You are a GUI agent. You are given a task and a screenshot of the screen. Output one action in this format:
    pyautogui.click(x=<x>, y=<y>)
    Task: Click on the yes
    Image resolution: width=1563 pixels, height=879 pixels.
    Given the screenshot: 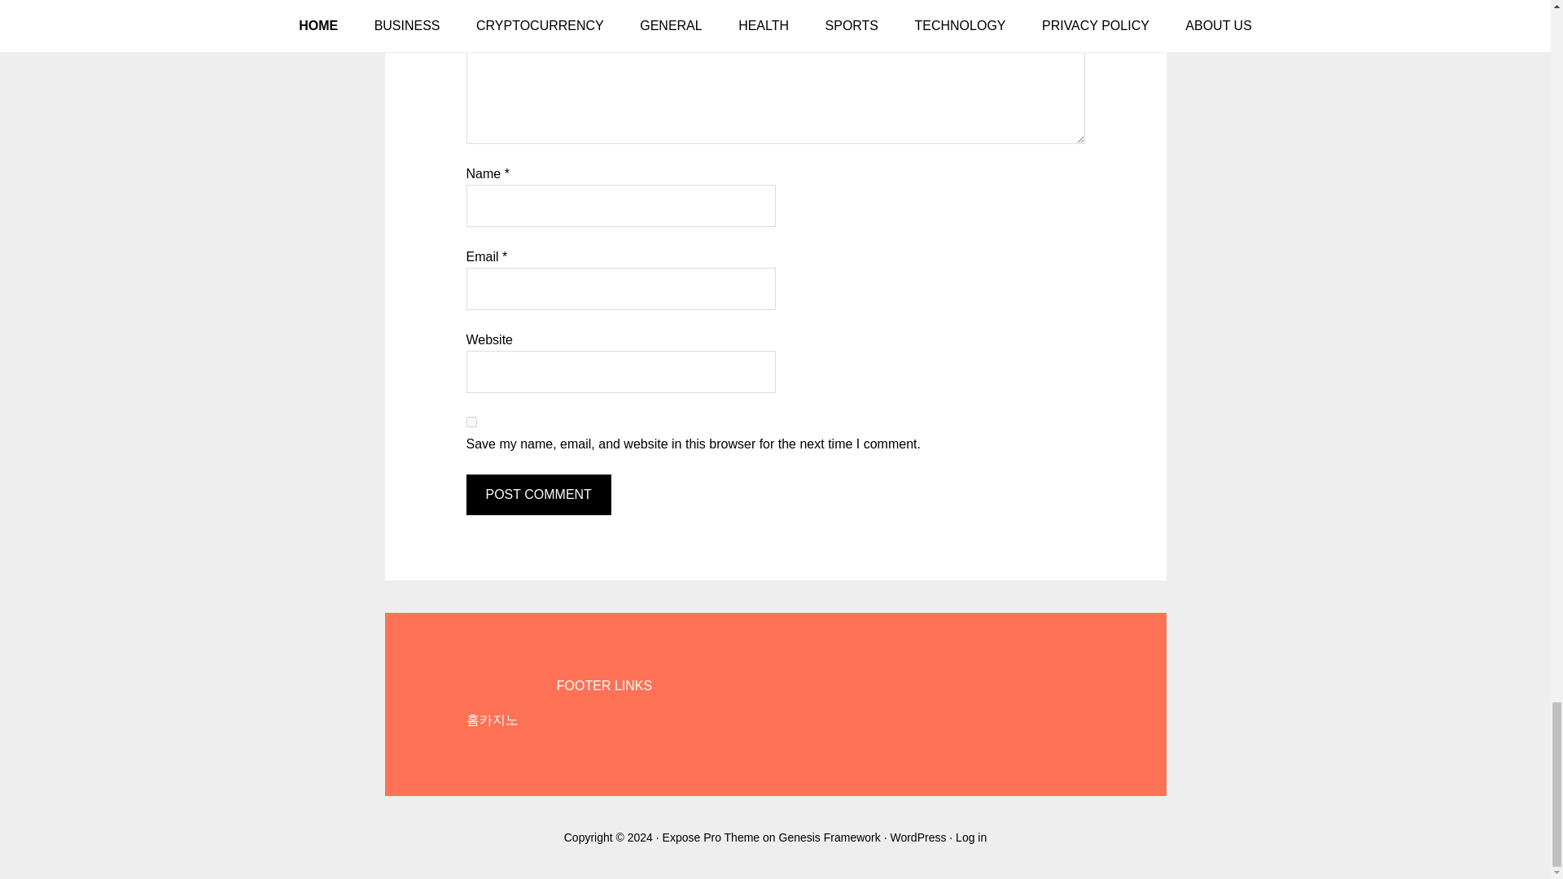 What is the action you would take?
    pyautogui.click(x=471, y=422)
    